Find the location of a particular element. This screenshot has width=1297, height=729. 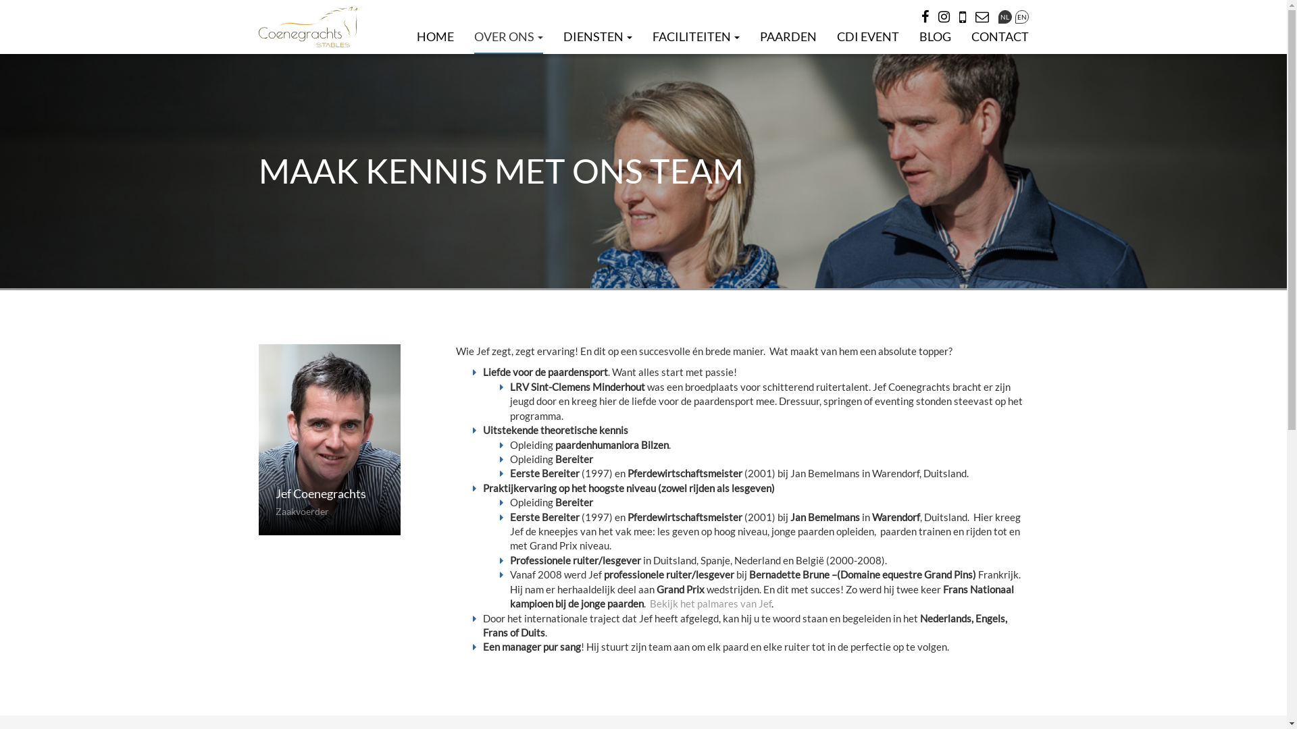

EN is located at coordinates (1022, 17).